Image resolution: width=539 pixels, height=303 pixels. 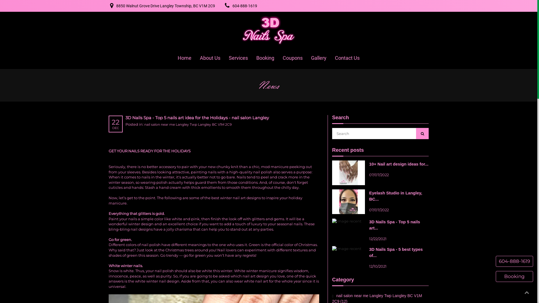 I want to click on Gallery, so click(x=319, y=58).